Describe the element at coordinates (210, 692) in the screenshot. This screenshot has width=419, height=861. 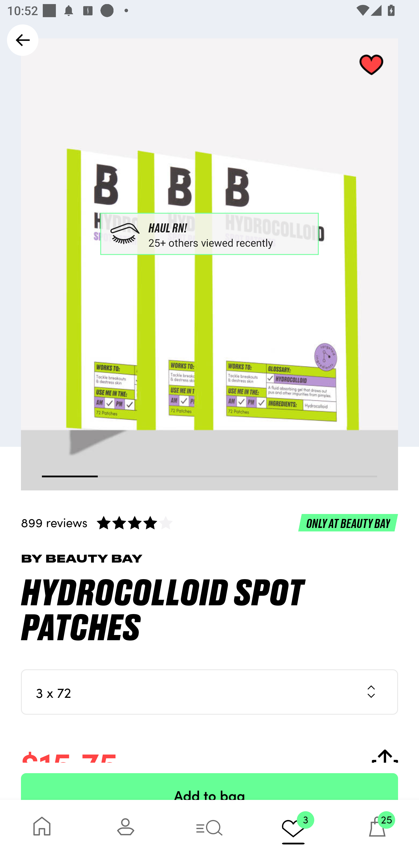
I see `3 x 72   ` at that location.